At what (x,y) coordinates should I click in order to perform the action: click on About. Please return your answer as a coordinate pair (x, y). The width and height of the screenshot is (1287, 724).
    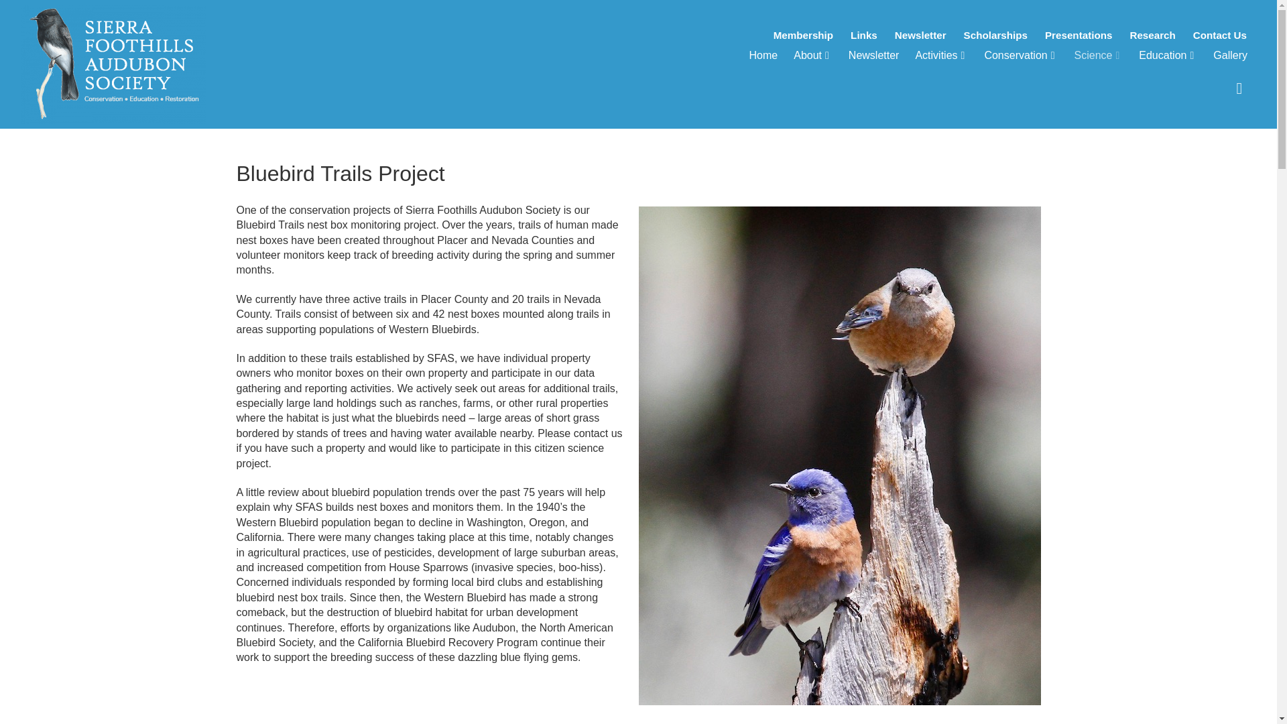
    Looking at the image, I should click on (812, 56).